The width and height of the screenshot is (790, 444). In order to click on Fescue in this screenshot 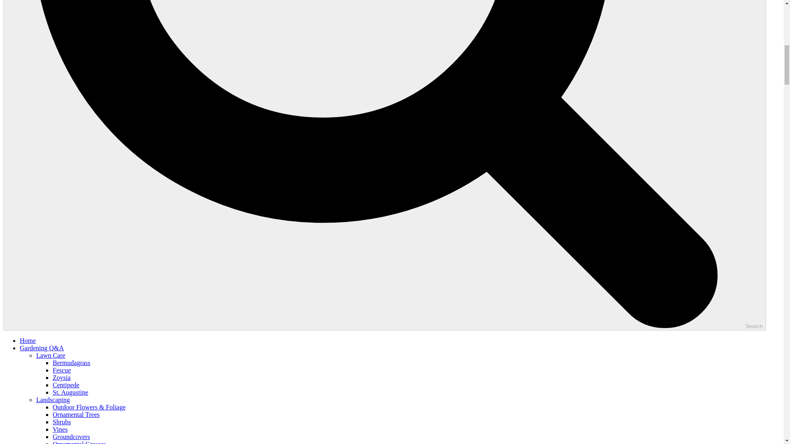, I will do `click(62, 370)`.